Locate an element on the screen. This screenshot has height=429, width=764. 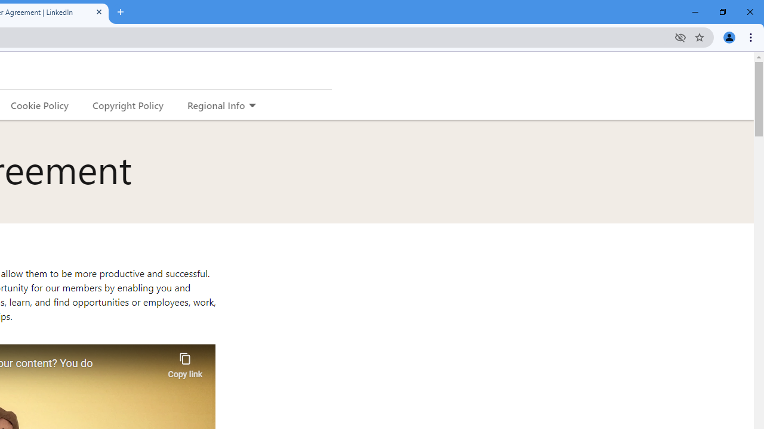
Regional Info is located at coordinates (216, 105).